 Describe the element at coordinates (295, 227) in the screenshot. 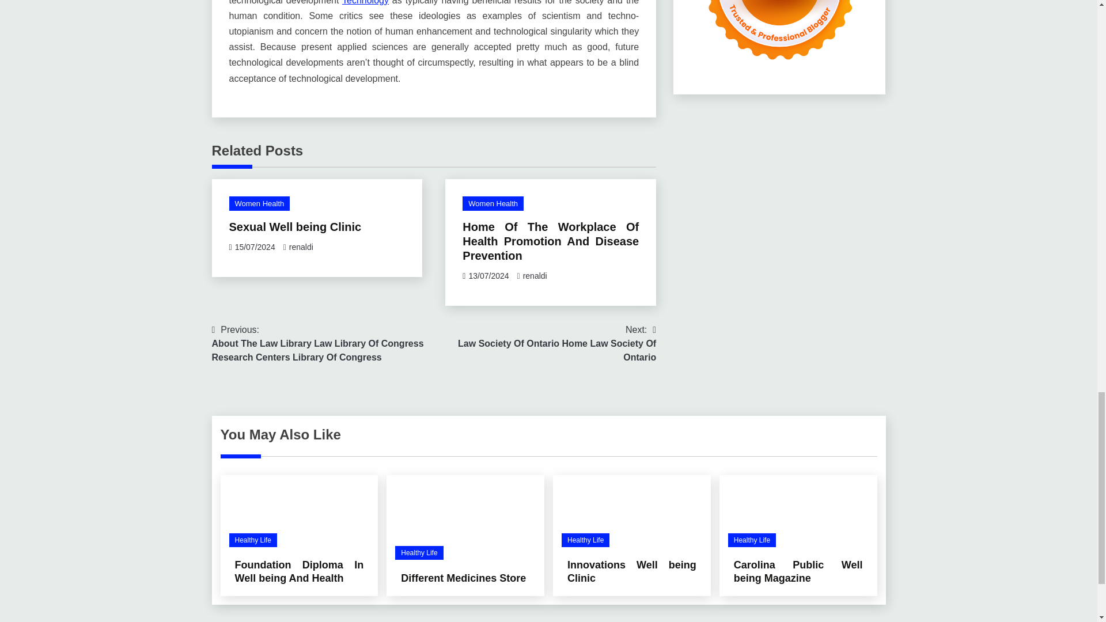

I see `Sexual Well being Clinic` at that location.